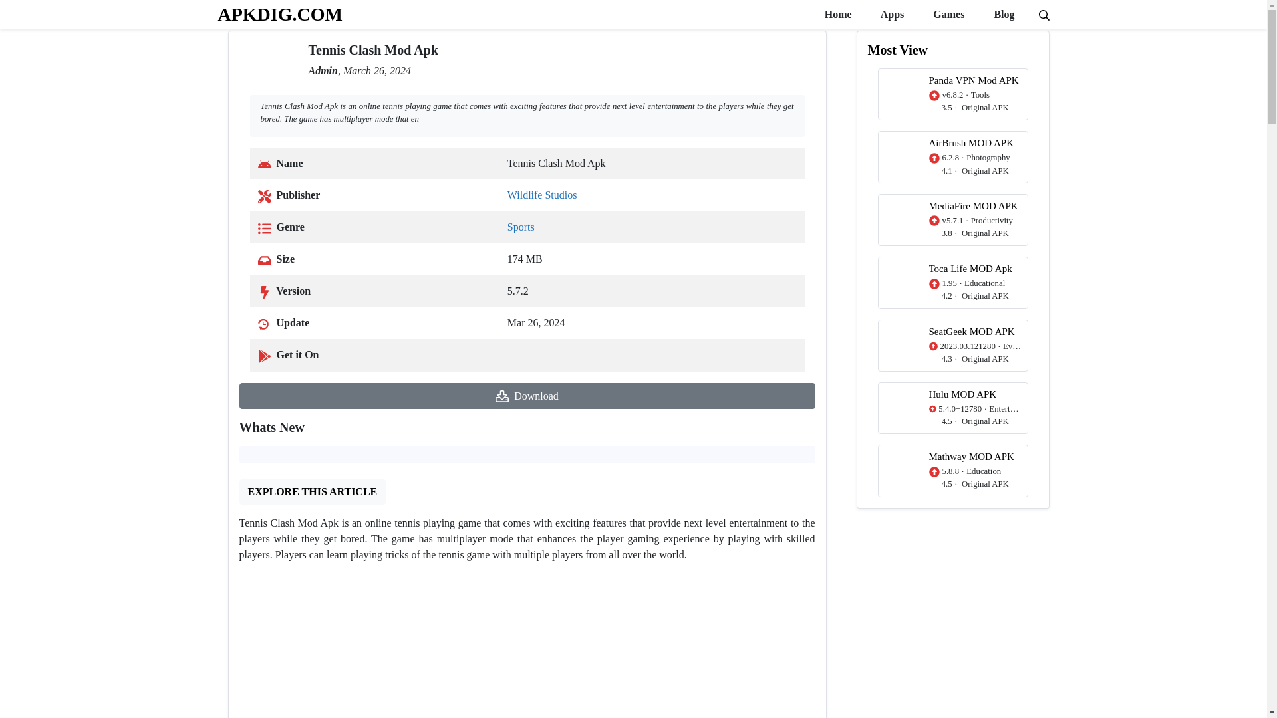 This screenshot has width=1277, height=718. Describe the element at coordinates (952, 94) in the screenshot. I see `Panda VPN Mod APK` at that location.